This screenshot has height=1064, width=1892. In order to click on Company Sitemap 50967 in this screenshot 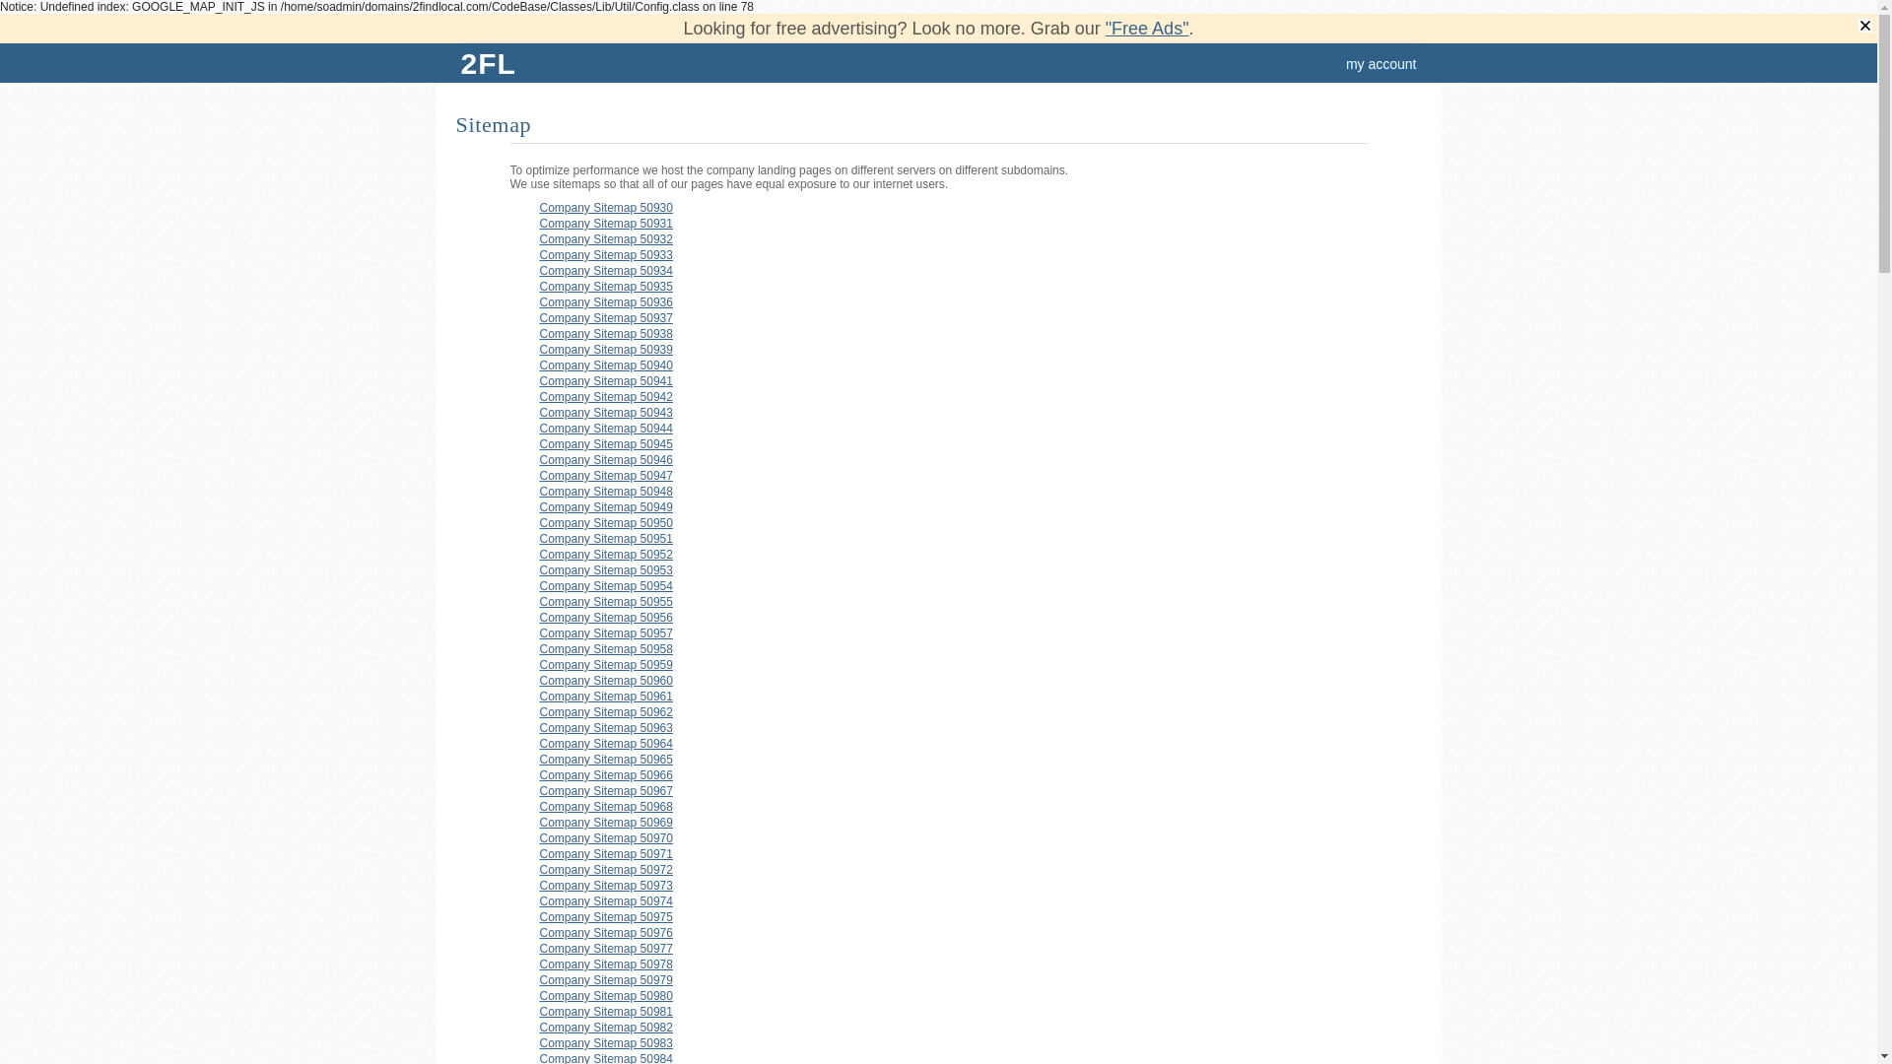, I will do `click(607, 791)`.